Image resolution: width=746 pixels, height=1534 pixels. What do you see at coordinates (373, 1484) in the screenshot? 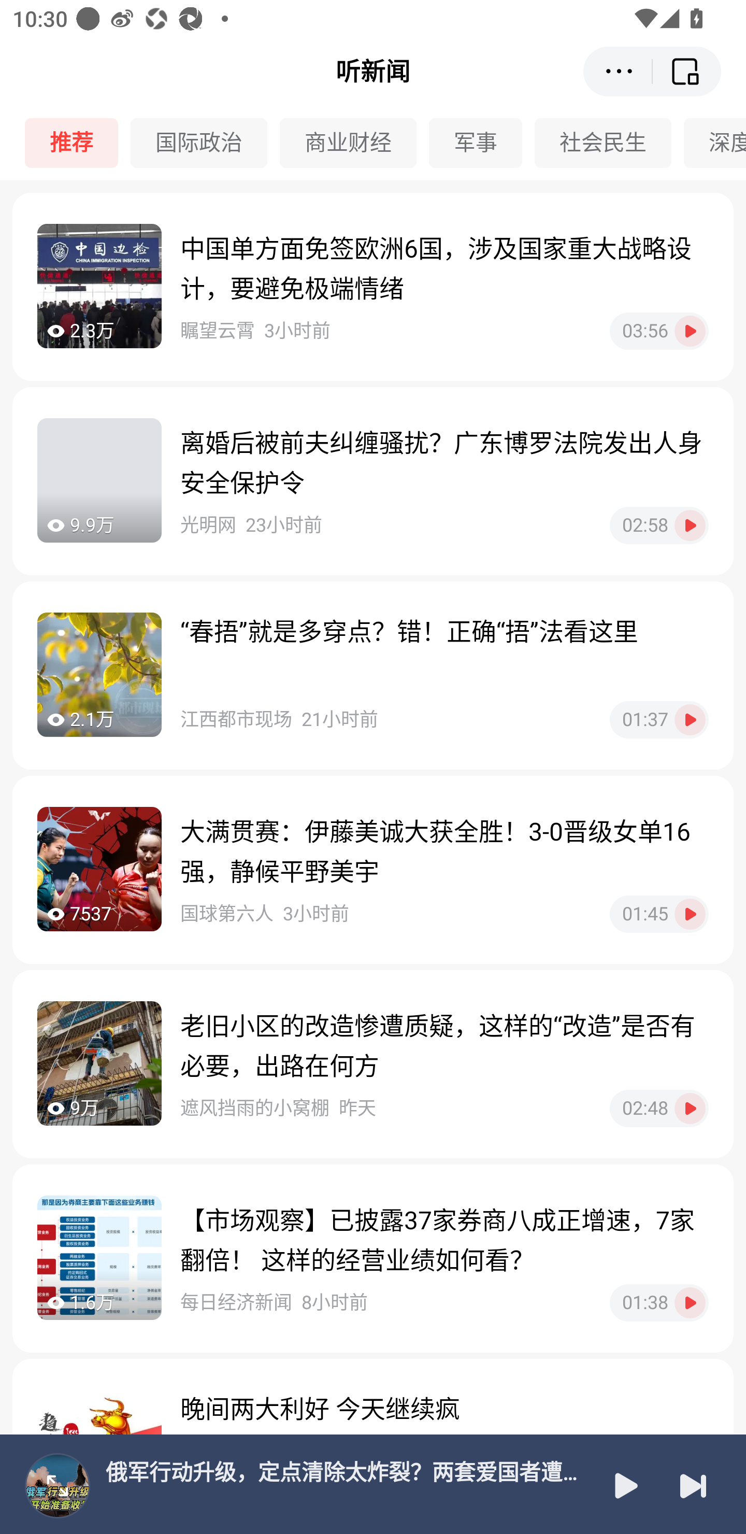
I see `音频播放页 俄军行动升级，定点清除太炸裂？两套爱国者遭摧毁，战局急转直下 播放 下一篇` at bounding box center [373, 1484].